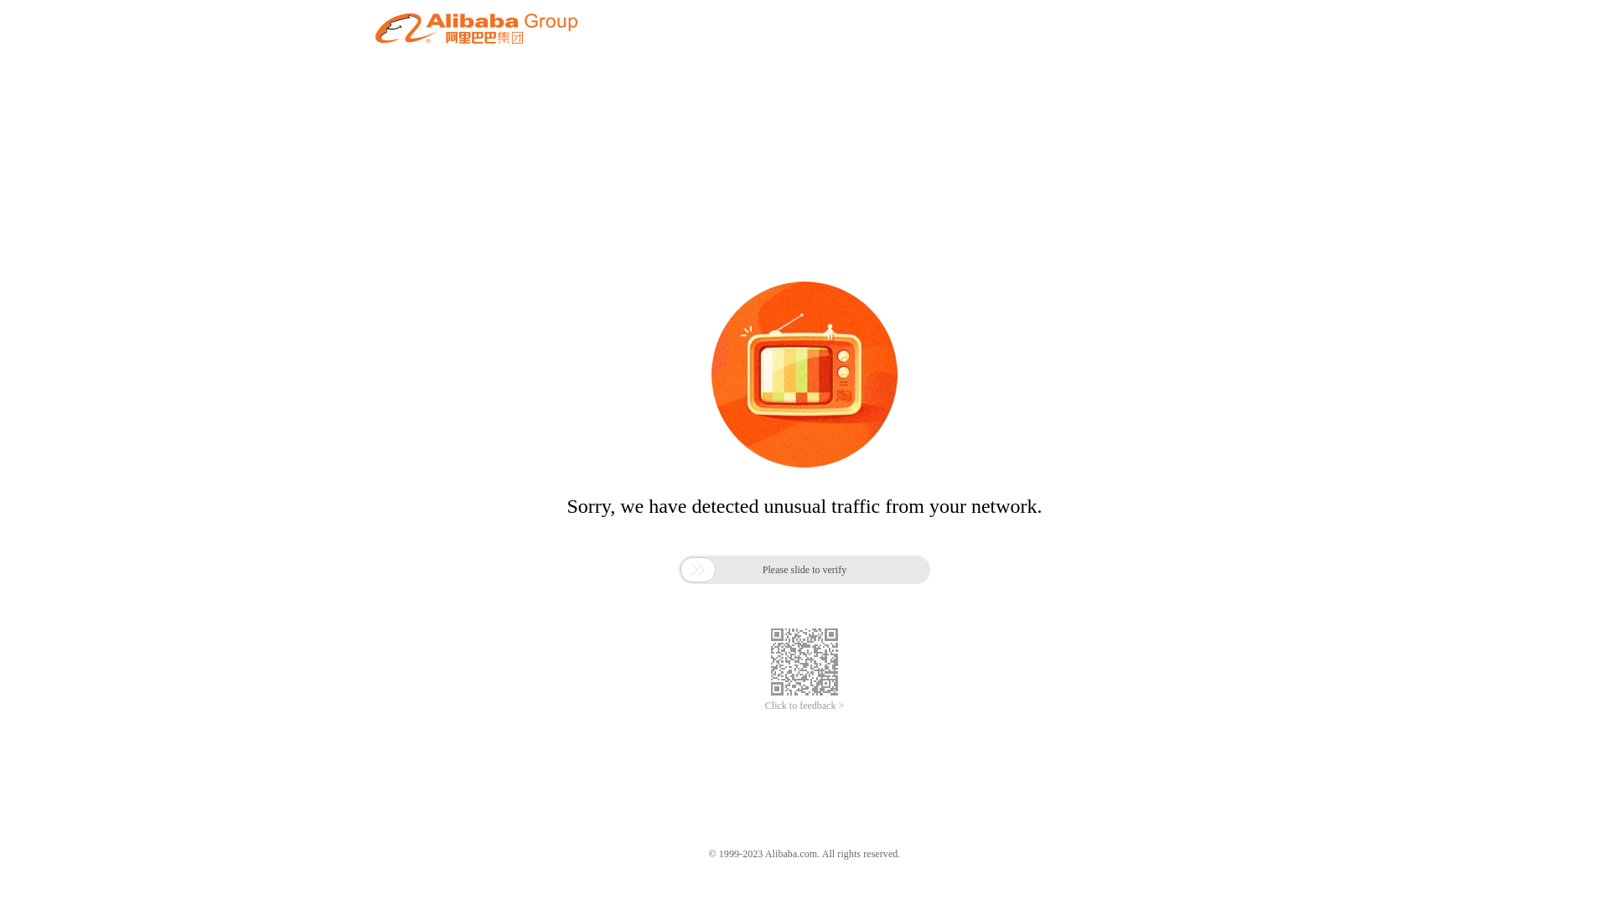 Image resolution: width=1609 pixels, height=905 pixels. What do you see at coordinates (804, 706) in the screenshot?
I see `Click to feedback >` at bounding box center [804, 706].